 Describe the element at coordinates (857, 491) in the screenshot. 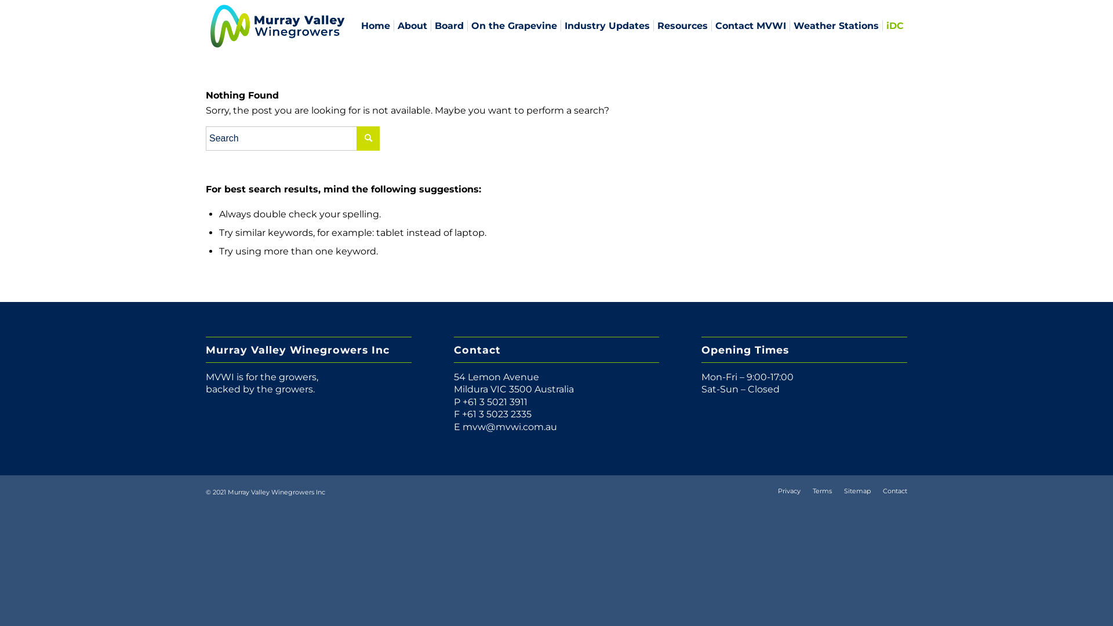

I see `Sitemap` at that location.